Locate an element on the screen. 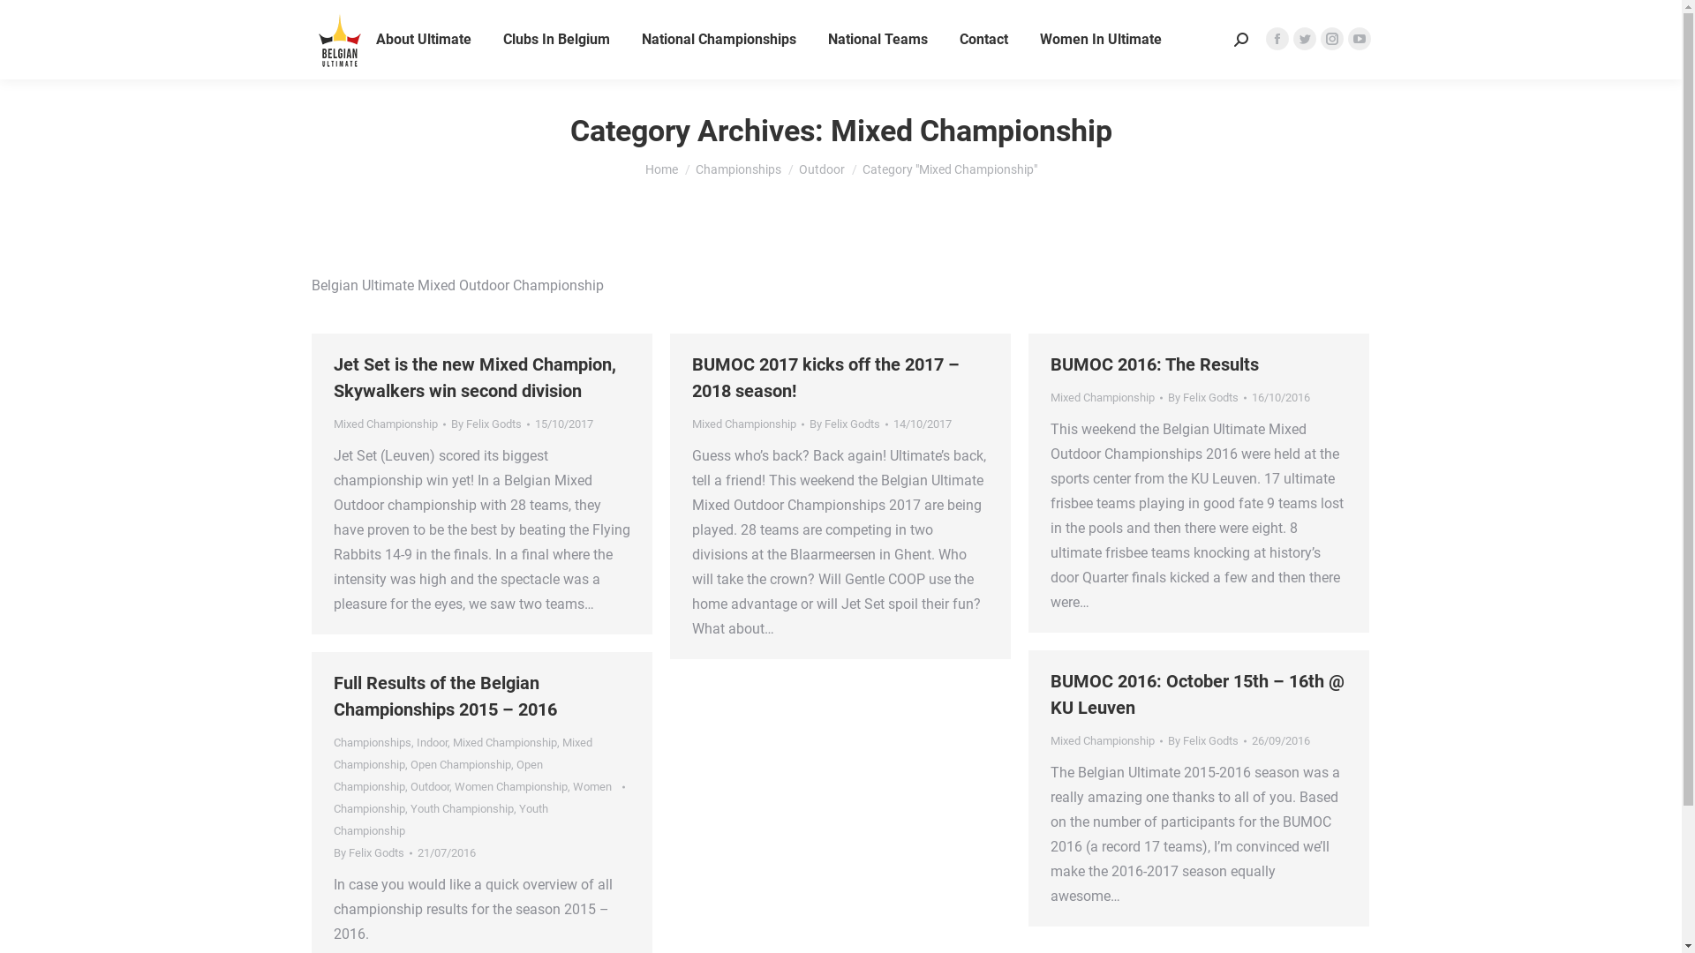  Women Championship is located at coordinates (510, 787).